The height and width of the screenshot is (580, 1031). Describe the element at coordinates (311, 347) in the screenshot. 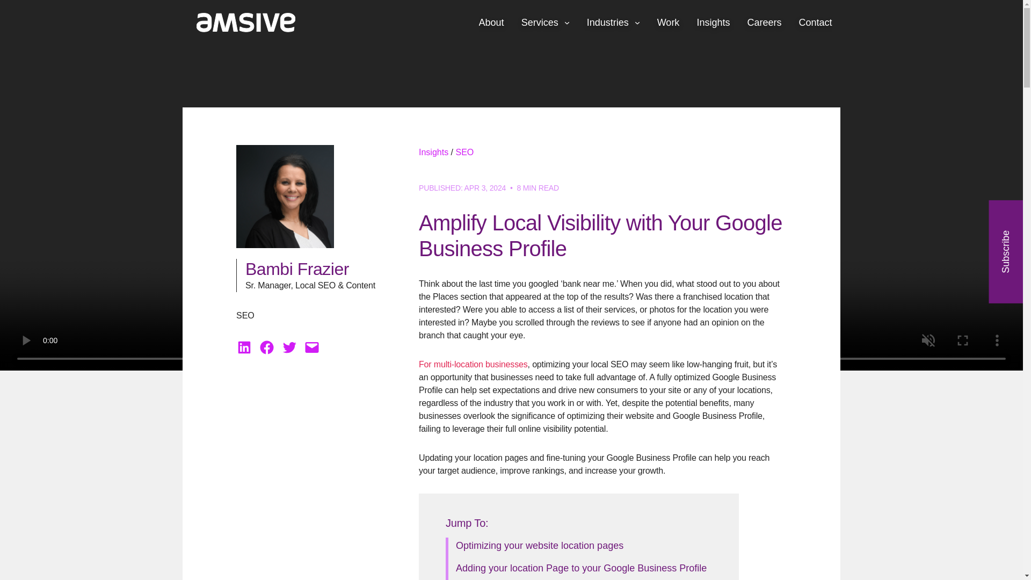

I see `Share via Email` at that location.